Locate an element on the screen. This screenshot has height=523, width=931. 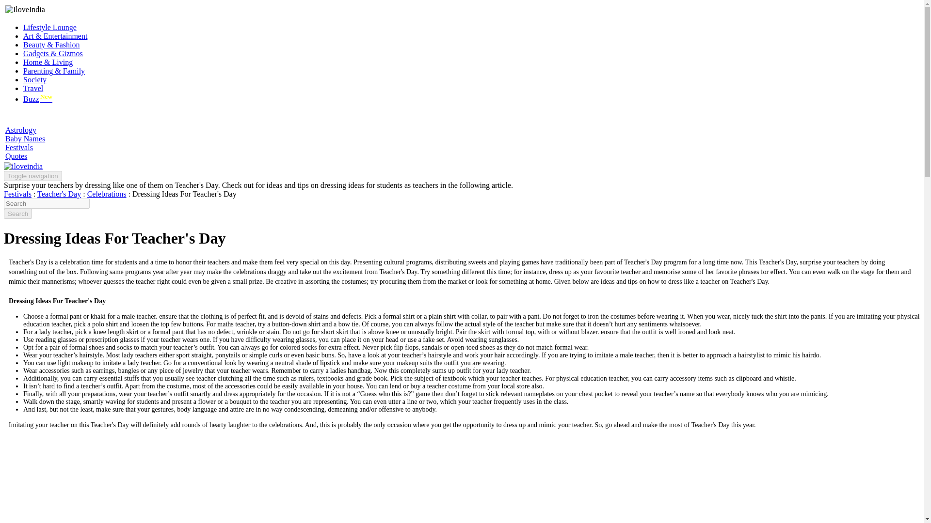
Festivals is located at coordinates (17, 194).